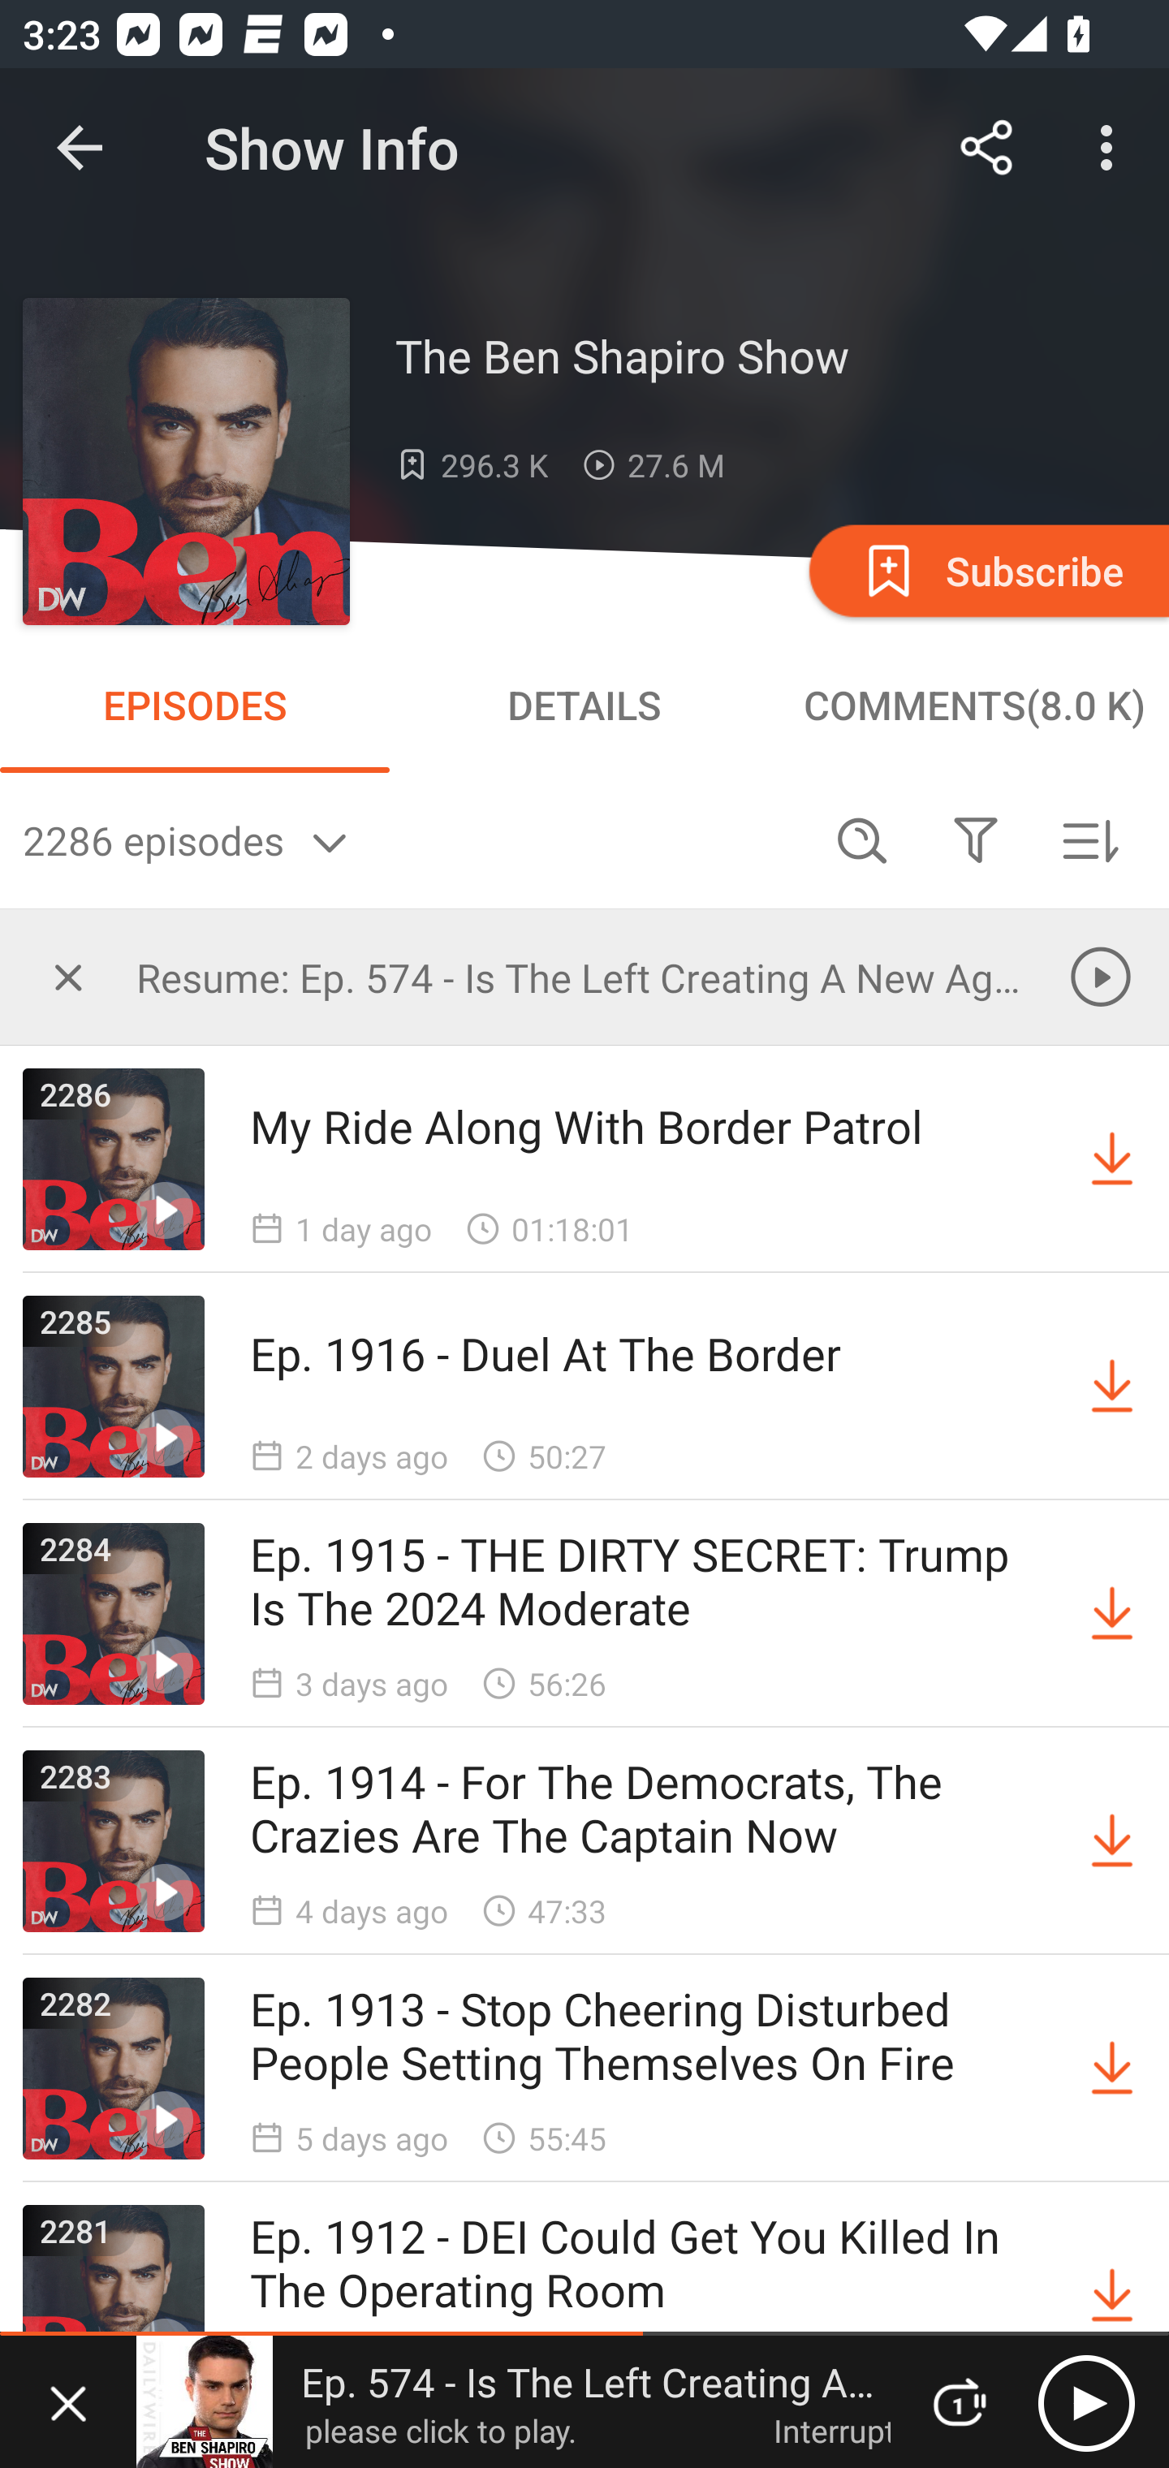 The width and height of the screenshot is (1169, 2468). I want to click on  Sorted by newest first, so click(1089, 839).